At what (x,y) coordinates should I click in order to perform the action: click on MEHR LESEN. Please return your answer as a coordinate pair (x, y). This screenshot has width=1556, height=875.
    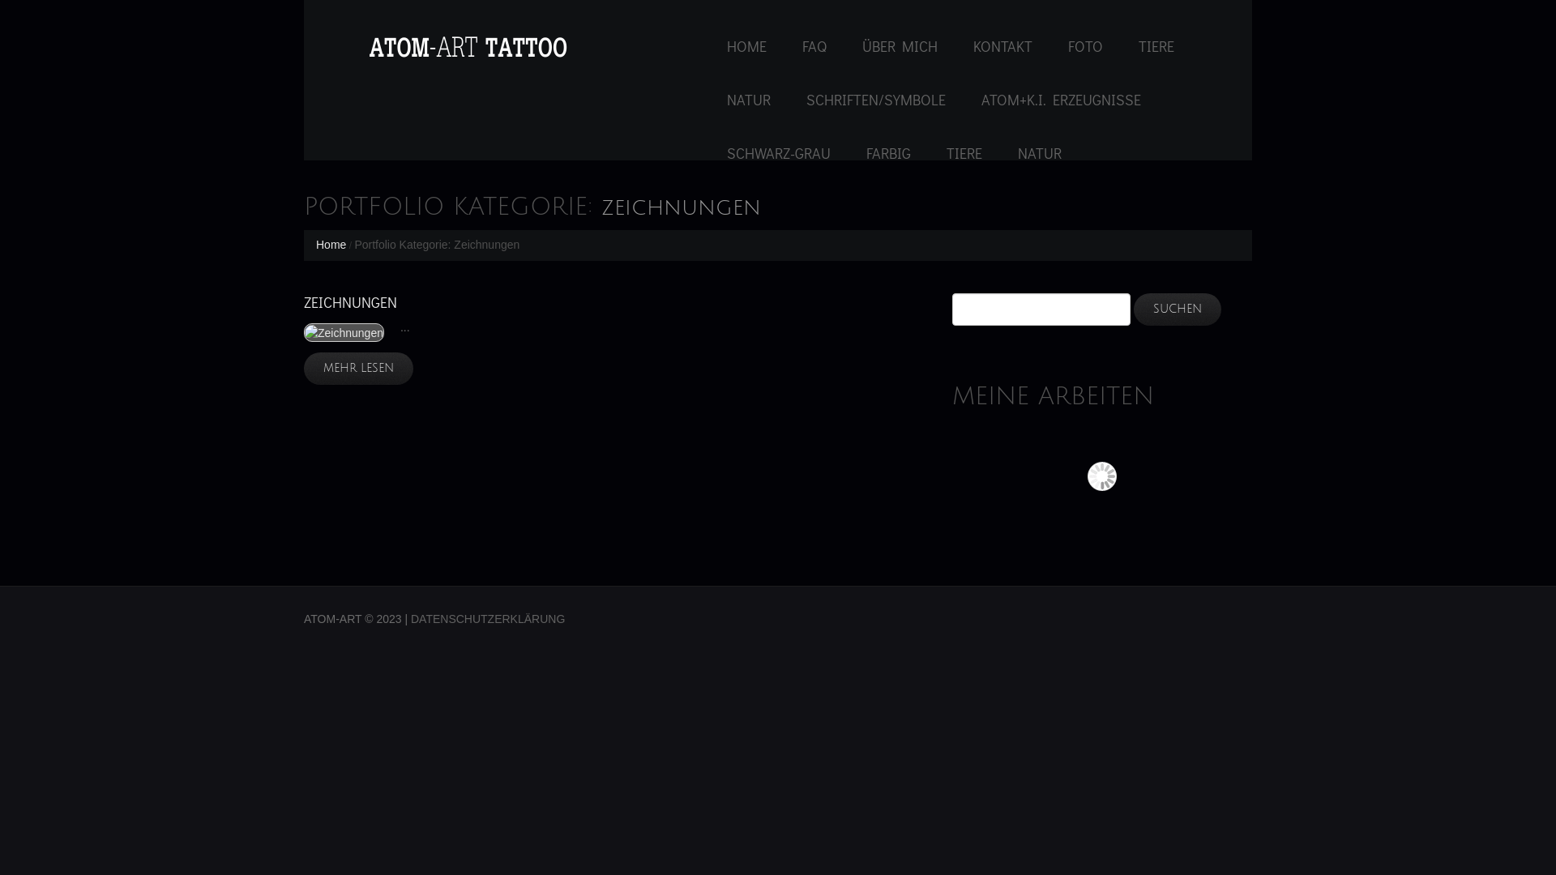
    Looking at the image, I should click on (358, 369).